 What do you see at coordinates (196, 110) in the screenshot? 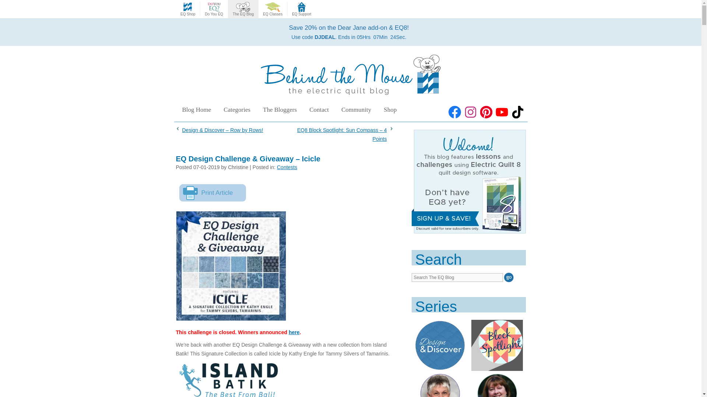
I see `Blog Home` at bounding box center [196, 110].